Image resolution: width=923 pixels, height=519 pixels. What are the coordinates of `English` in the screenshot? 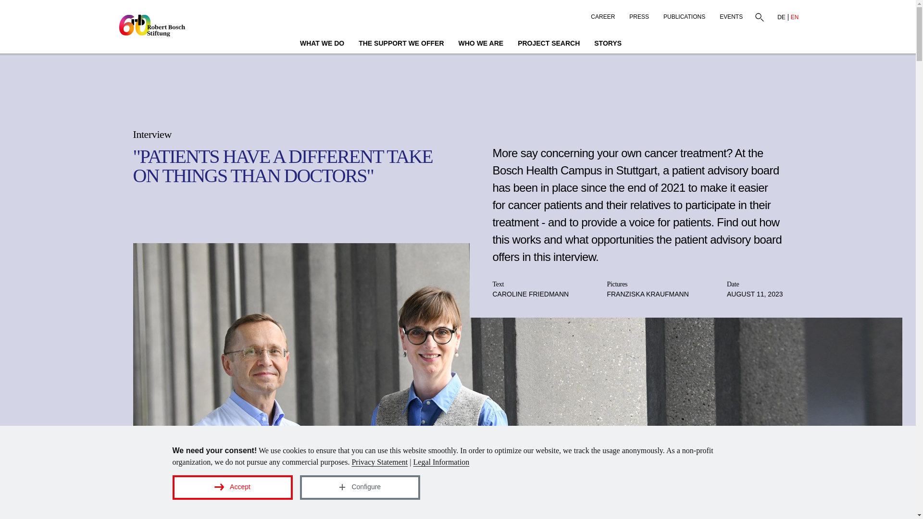 It's located at (794, 17).